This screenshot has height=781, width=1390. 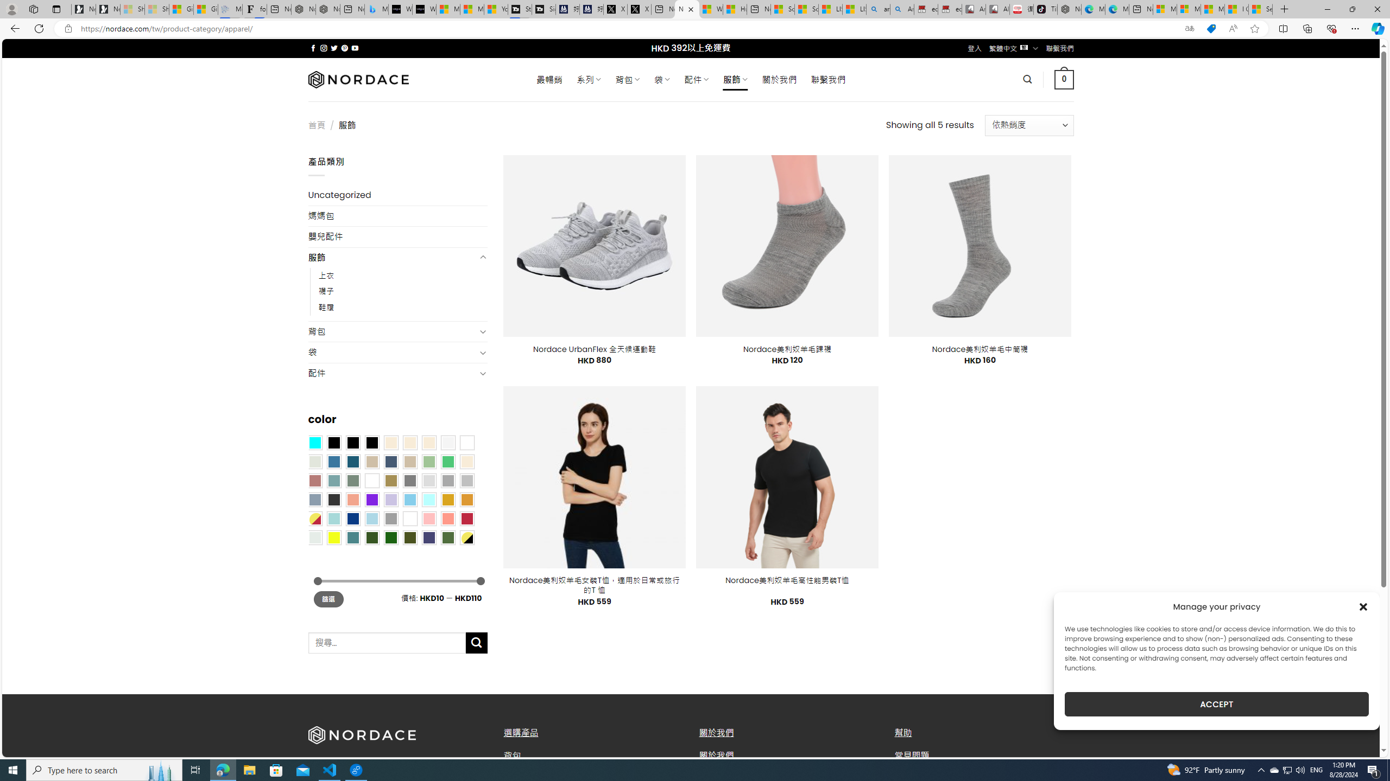 I want to click on  0 , so click(x=1064, y=79).